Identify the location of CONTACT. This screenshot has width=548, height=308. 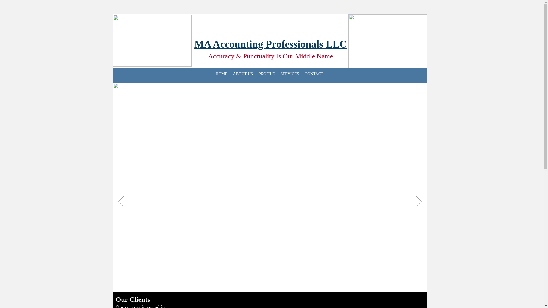
(314, 74).